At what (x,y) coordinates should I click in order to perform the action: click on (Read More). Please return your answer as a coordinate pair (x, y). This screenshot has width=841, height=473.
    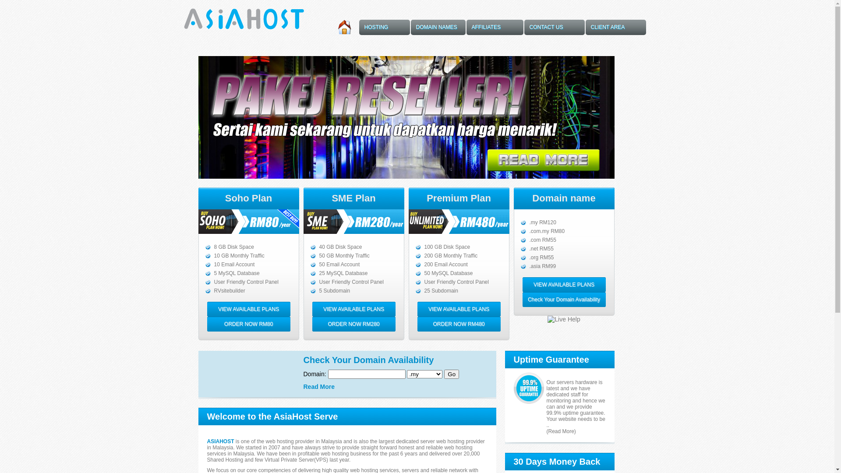
    Looking at the image, I should click on (562, 431).